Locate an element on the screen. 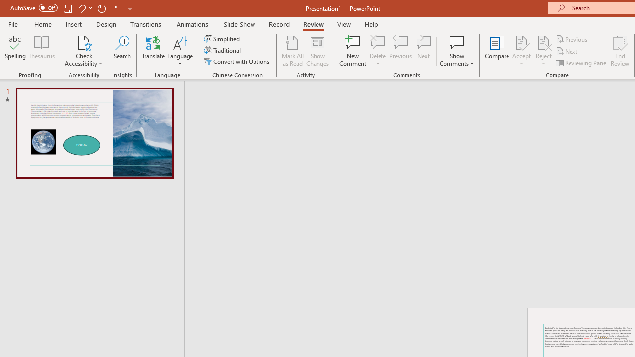 This screenshot has height=357, width=635. Check Accessibility is located at coordinates (84, 51).